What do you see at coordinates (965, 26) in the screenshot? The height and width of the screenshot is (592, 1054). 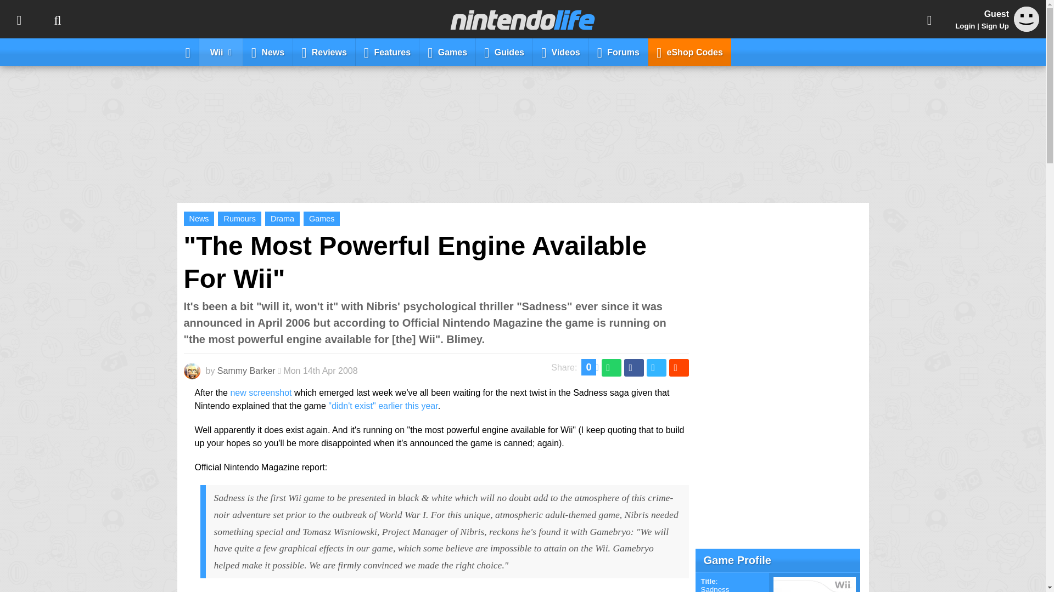 I see `Login` at bounding box center [965, 26].